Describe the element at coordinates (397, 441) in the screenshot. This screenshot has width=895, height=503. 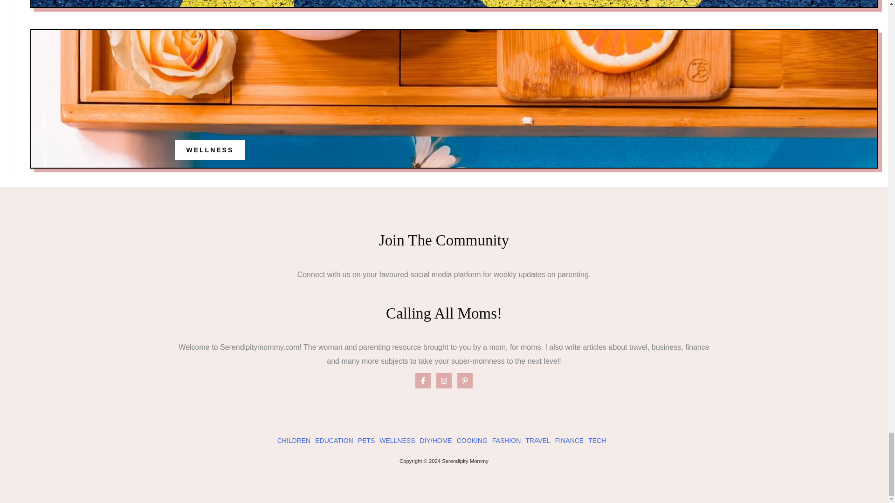
I see `WELLNESS` at that location.